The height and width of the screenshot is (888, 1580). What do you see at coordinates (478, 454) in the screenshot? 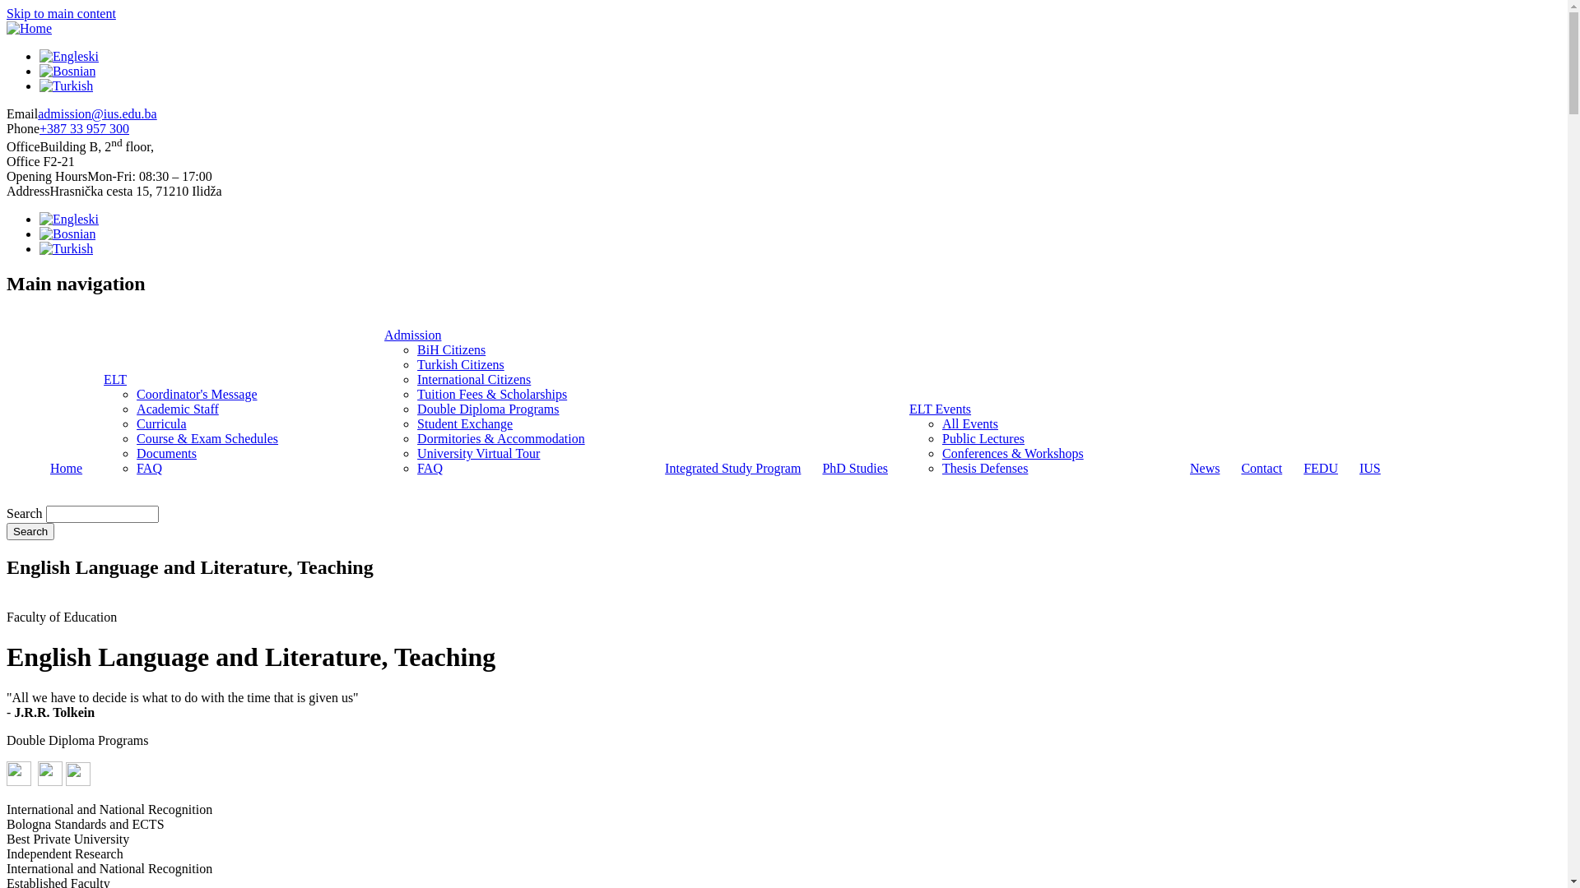
I see `University Virtual Tour` at bounding box center [478, 454].